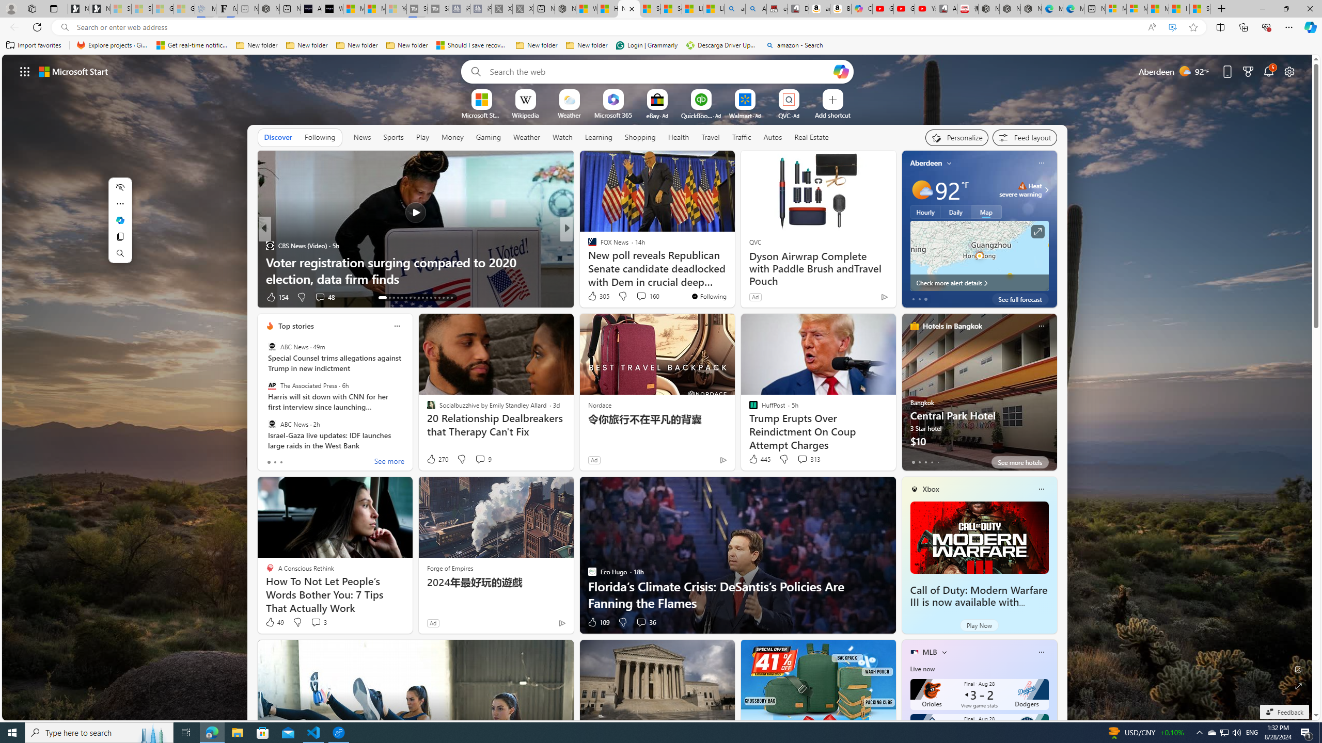 The height and width of the screenshot is (743, 1322). What do you see at coordinates (586, 9) in the screenshot?
I see `Wildlife - MSN` at bounding box center [586, 9].